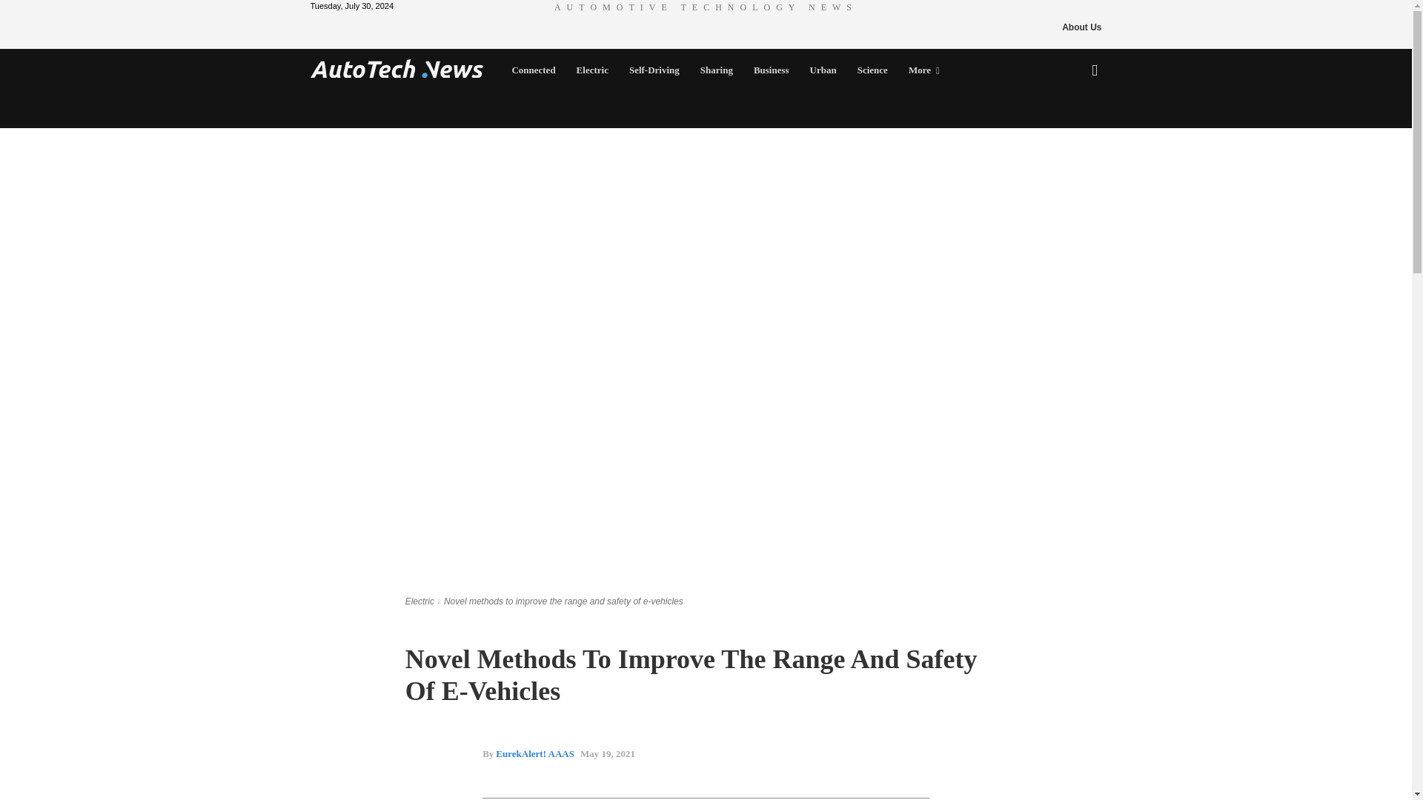 The image size is (1423, 800). What do you see at coordinates (771, 70) in the screenshot?
I see `Business` at bounding box center [771, 70].